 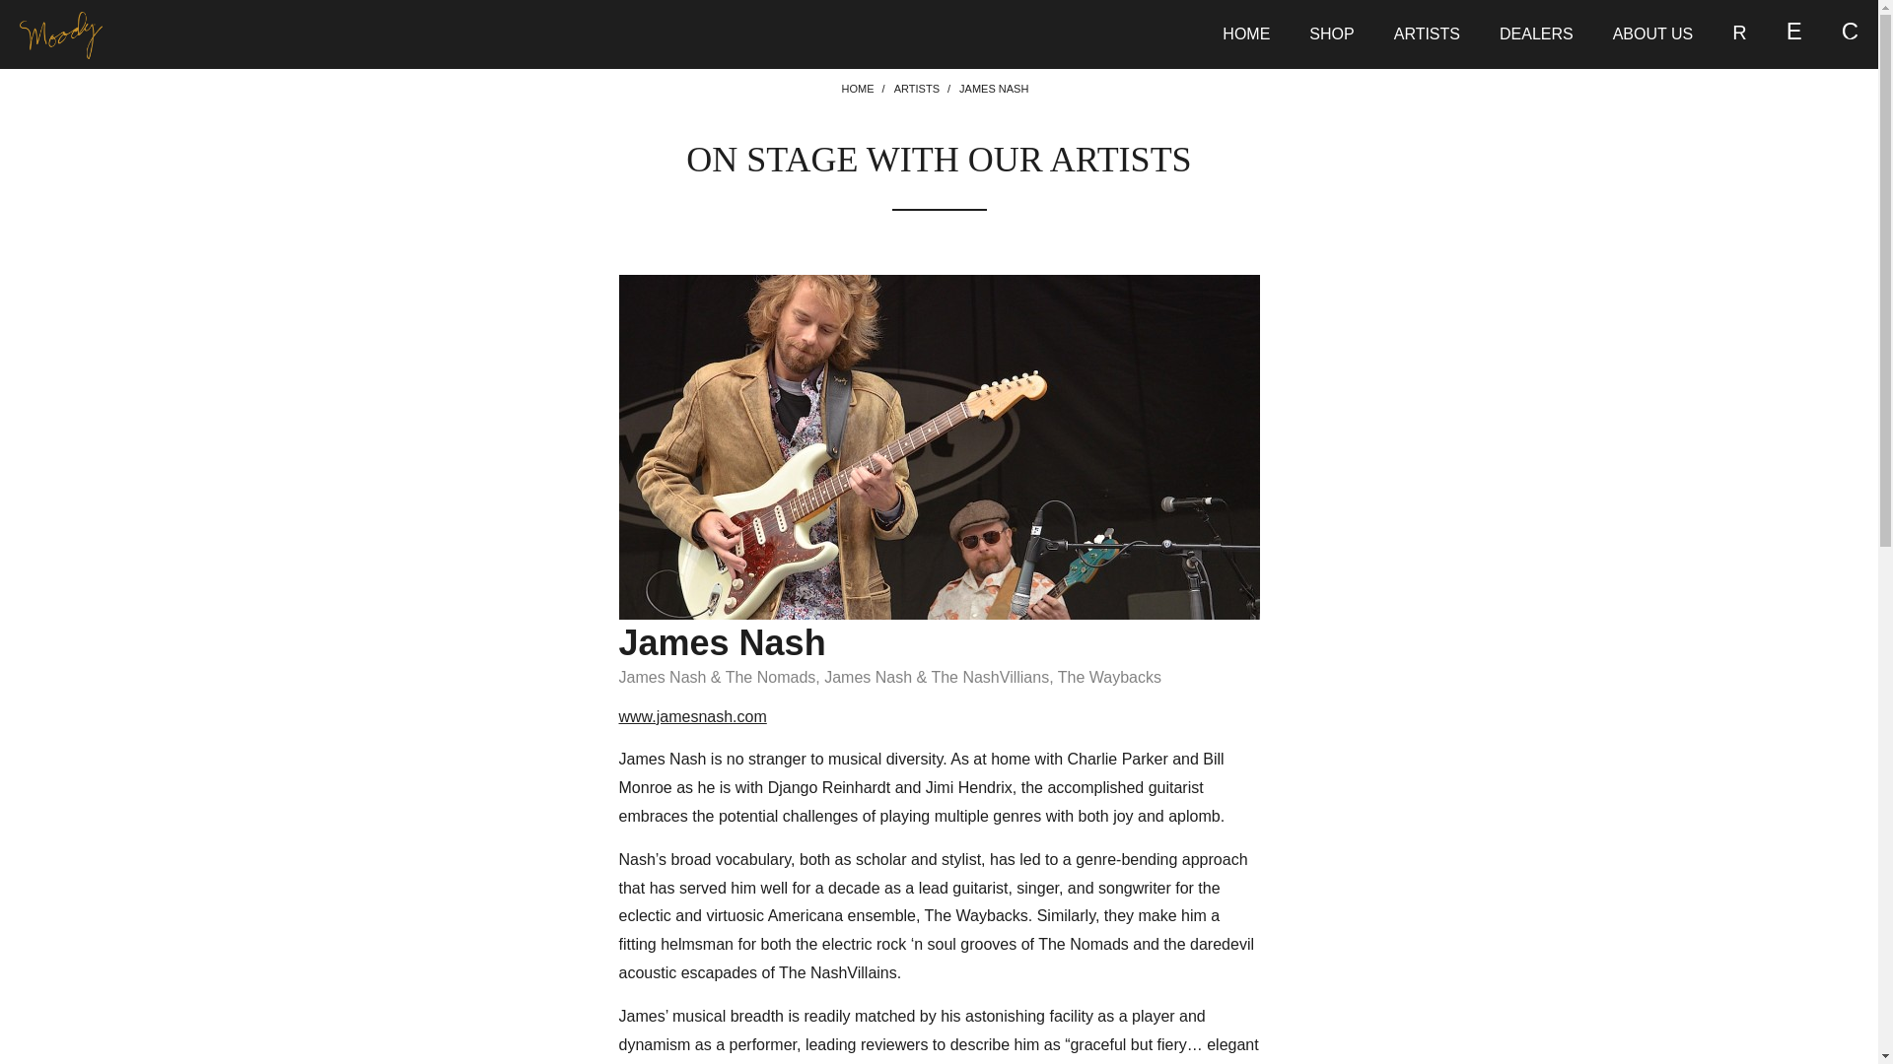 I want to click on James Nash, so click(x=939, y=446).